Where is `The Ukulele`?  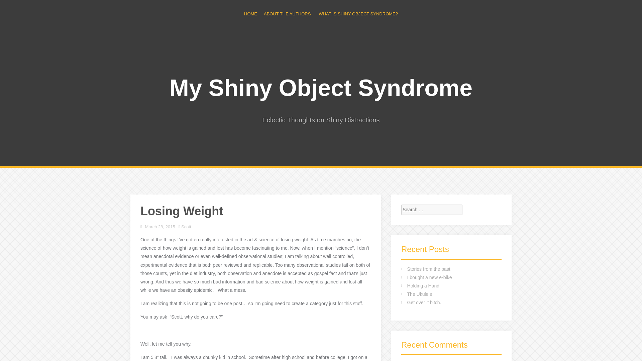 The Ukulele is located at coordinates (419, 294).